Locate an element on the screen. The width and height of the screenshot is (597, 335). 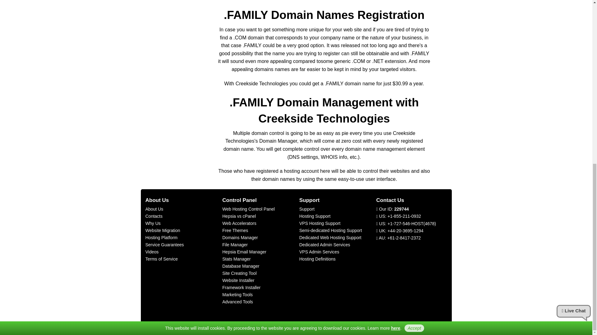
About Us is located at coordinates (155, 209).